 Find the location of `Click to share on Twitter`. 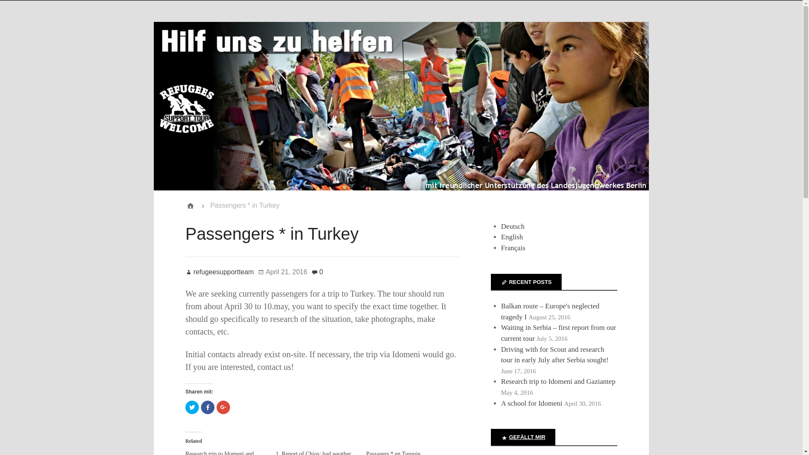

Click to share on Twitter is located at coordinates (192, 407).